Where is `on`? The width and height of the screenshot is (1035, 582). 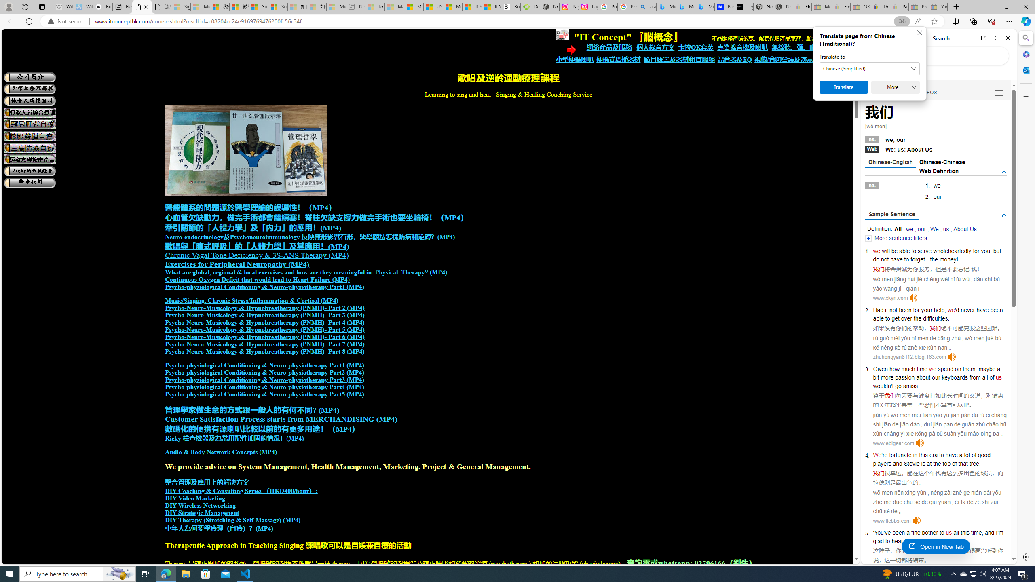
on is located at coordinates (958, 369).